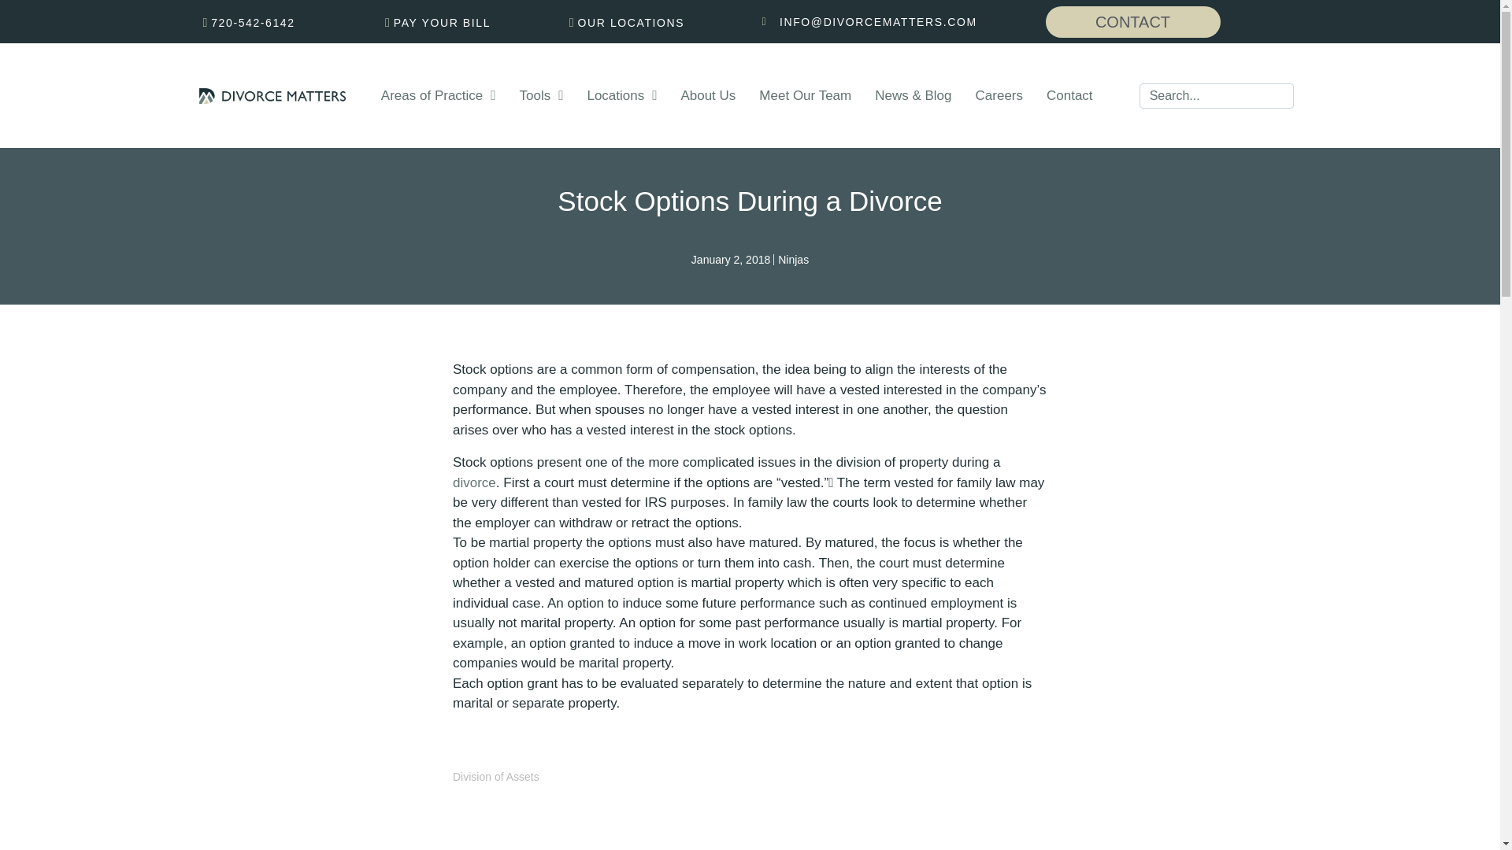 The height and width of the screenshot is (850, 1512). Describe the element at coordinates (624, 23) in the screenshot. I see `OUR LOCATIONS` at that location.